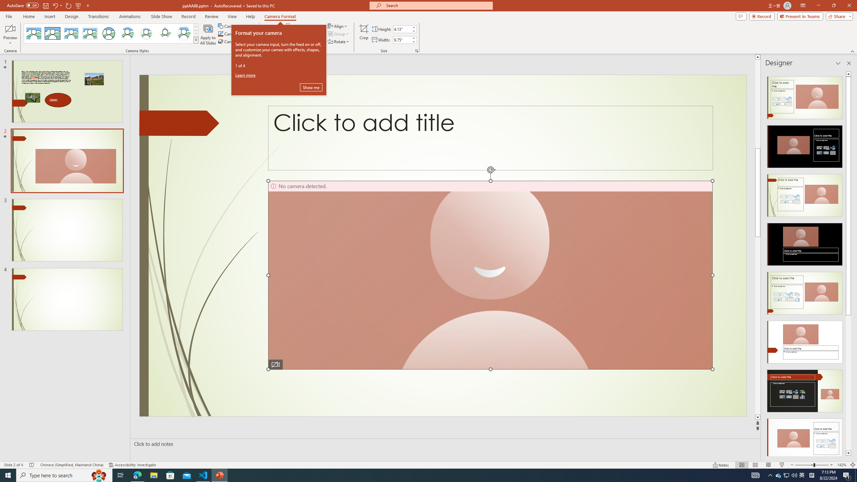 This screenshot has width=857, height=482. I want to click on Camera 7, No camera detected., so click(490, 275).